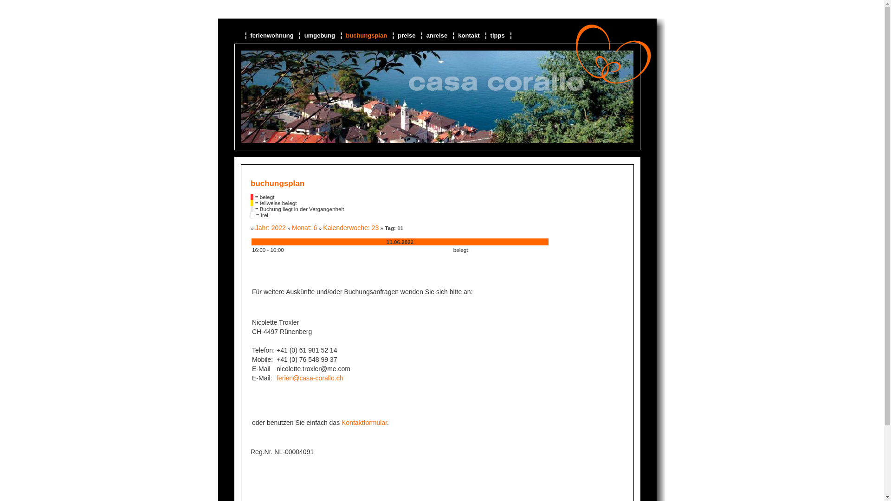  Describe the element at coordinates (351, 228) in the screenshot. I see `Kalenderwoche: 23` at that location.